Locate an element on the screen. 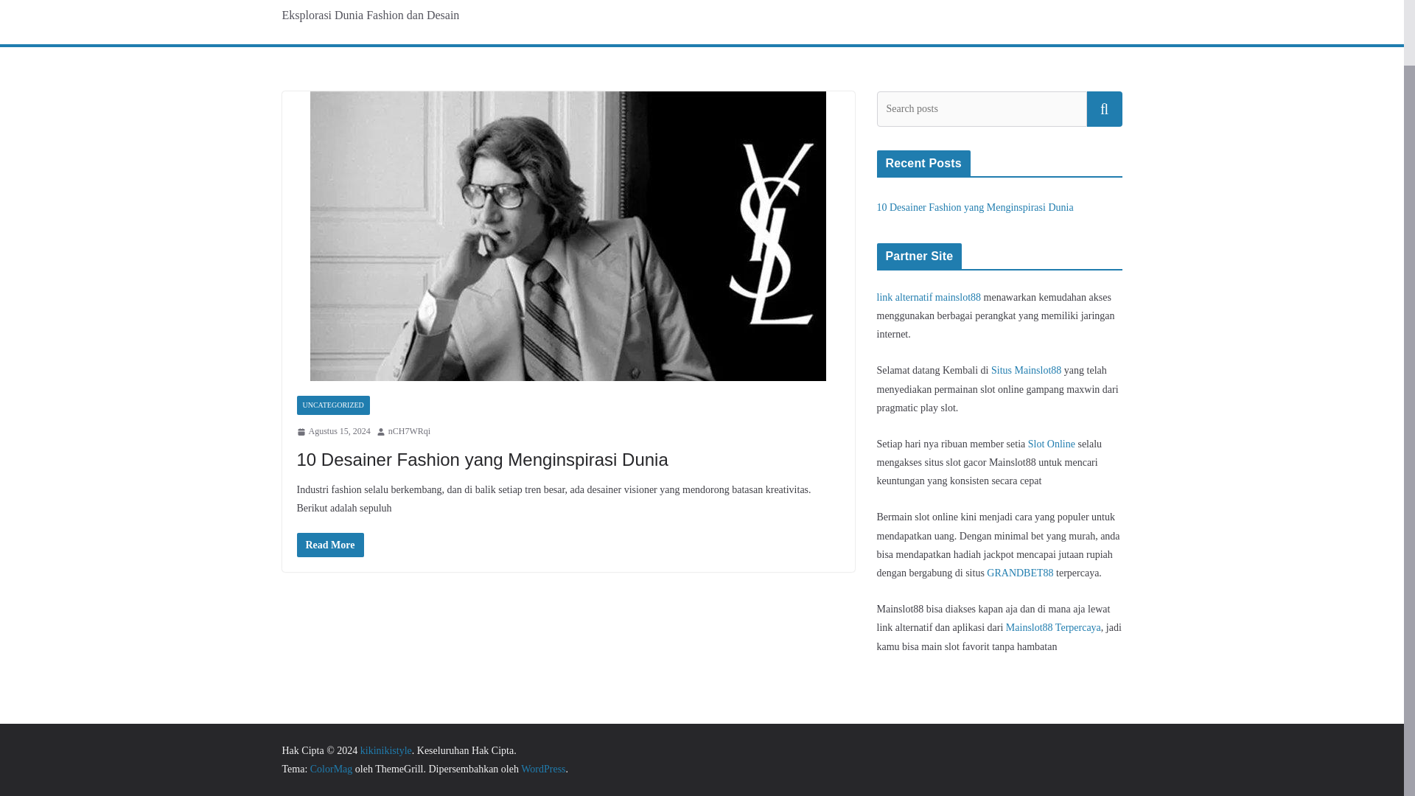  GRANDBET88 is located at coordinates (1019, 573).